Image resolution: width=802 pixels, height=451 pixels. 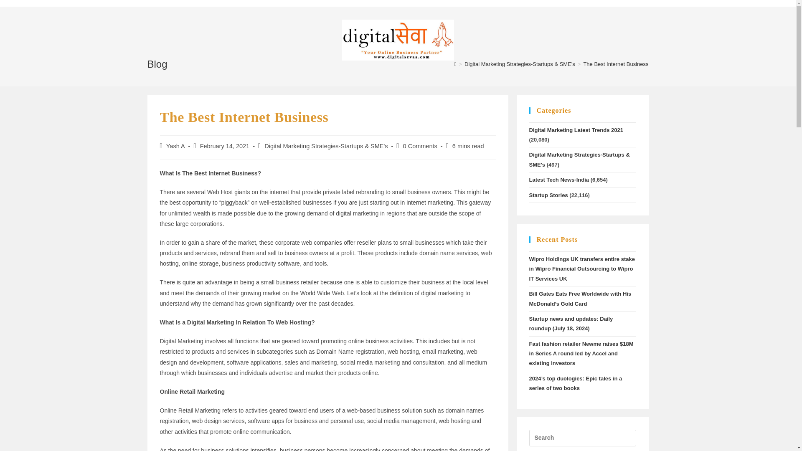 I want to click on Startup Stories, so click(x=548, y=195).